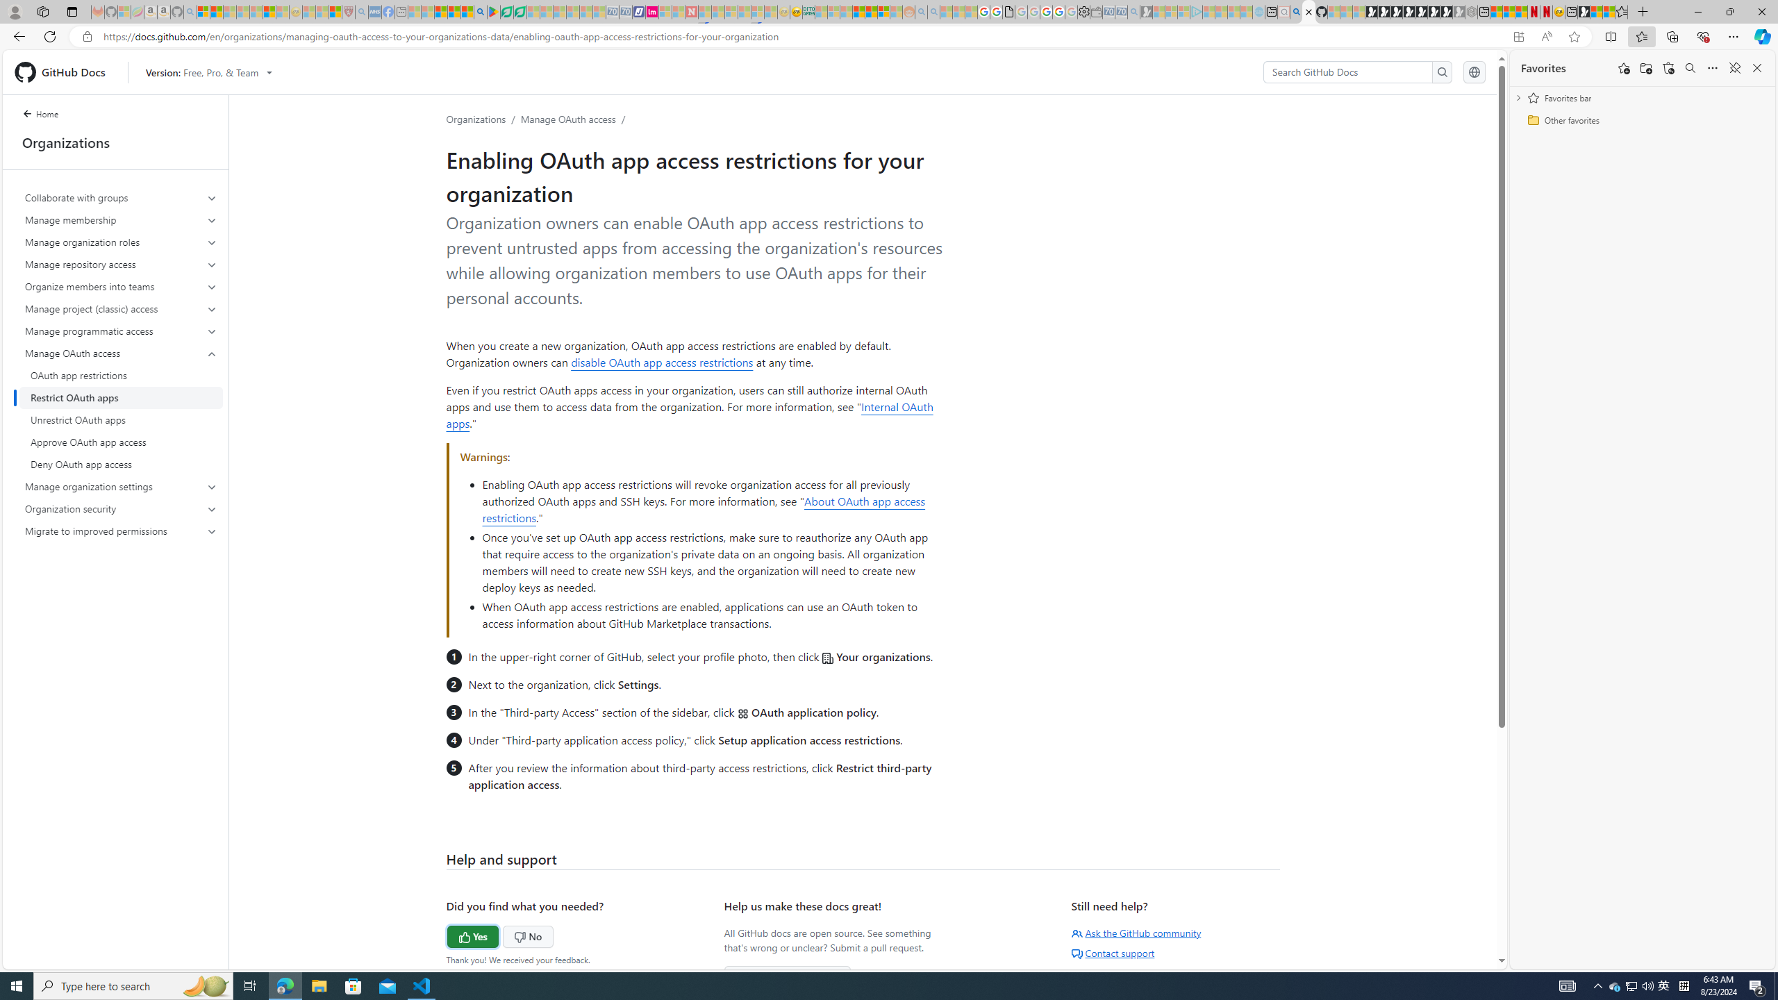 This screenshot has width=1778, height=1000. I want to click on Restore, so click(1729, 12).